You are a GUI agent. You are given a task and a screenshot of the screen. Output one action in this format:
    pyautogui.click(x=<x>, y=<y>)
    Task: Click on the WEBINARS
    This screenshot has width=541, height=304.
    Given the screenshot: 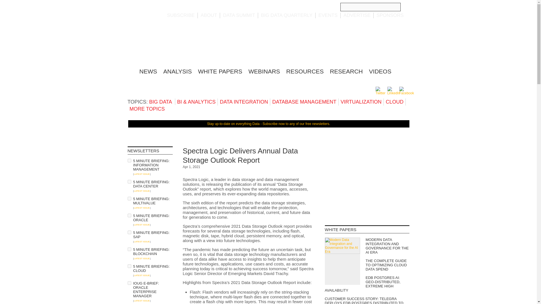 What is the action you would take?
    pyautogui.click(x=264, y=71)
    